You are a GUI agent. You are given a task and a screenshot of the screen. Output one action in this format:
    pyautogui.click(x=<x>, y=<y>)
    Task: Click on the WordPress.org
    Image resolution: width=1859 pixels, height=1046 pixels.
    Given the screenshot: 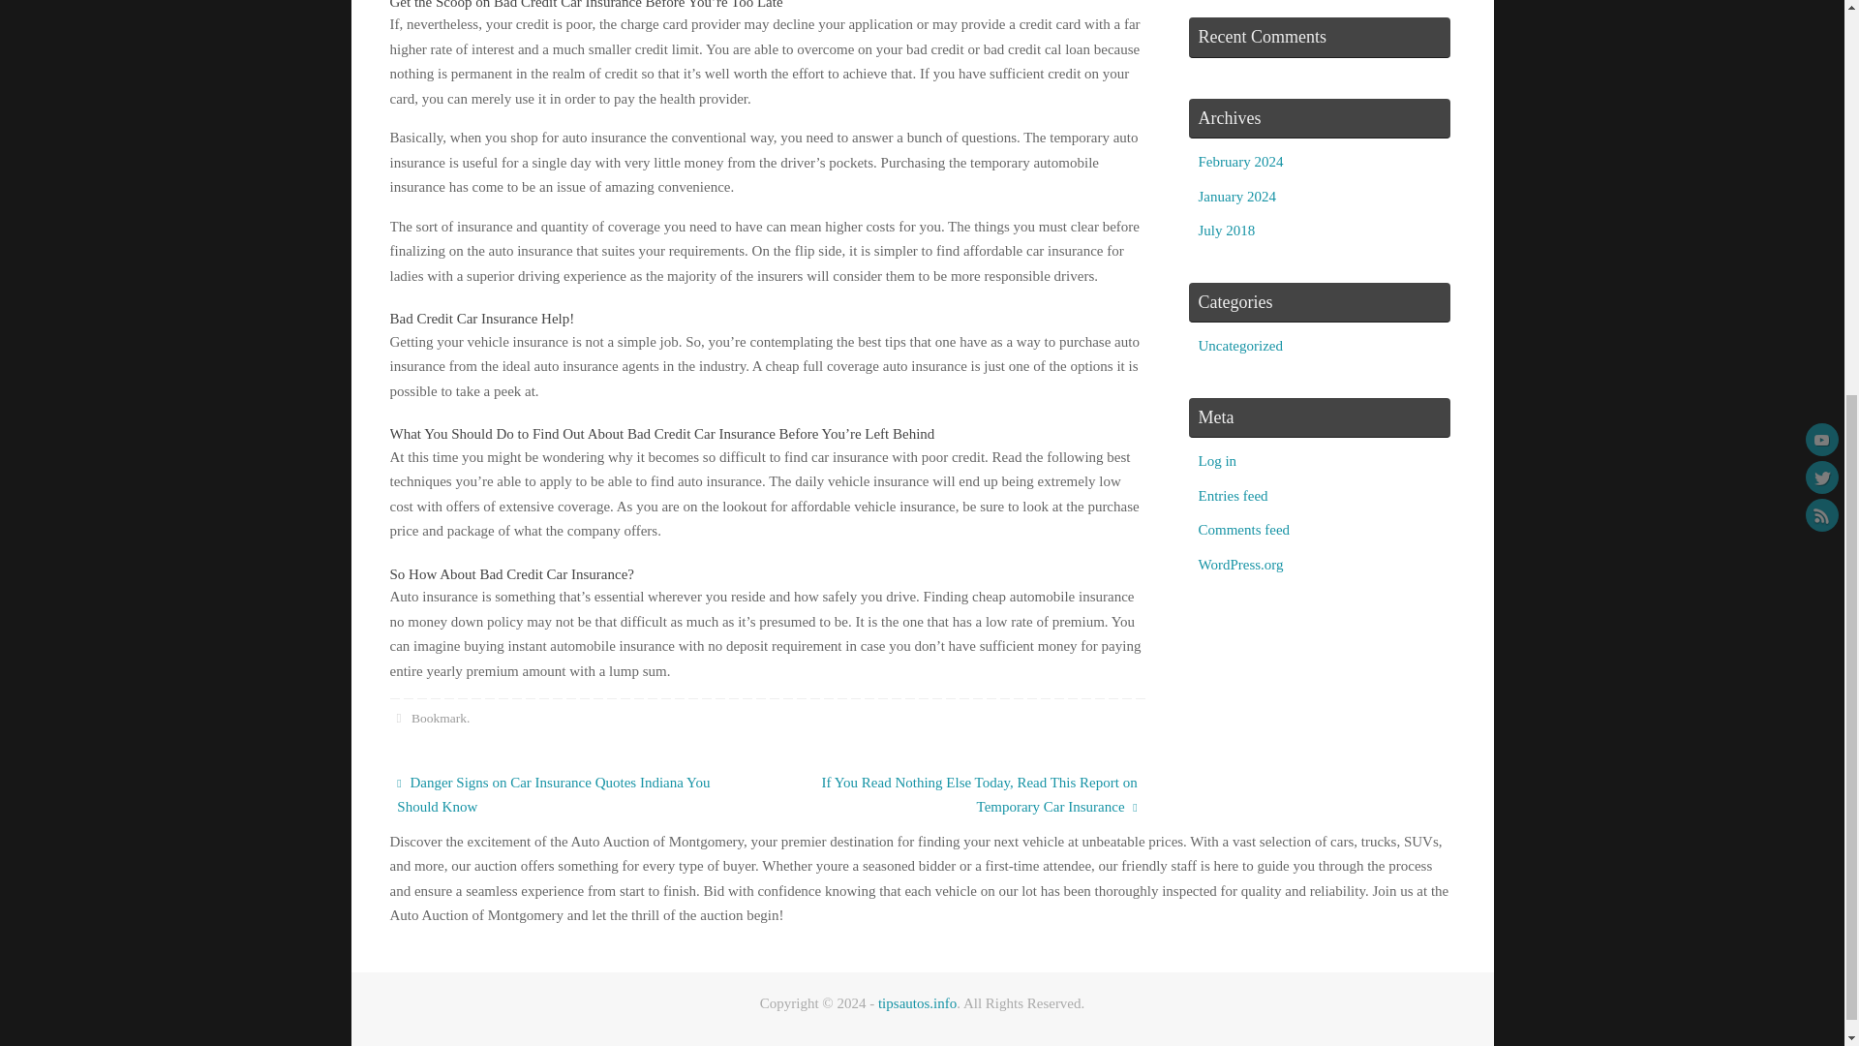 What is the action you would take?
    pyautogui.click(x=1241, y=564)
    